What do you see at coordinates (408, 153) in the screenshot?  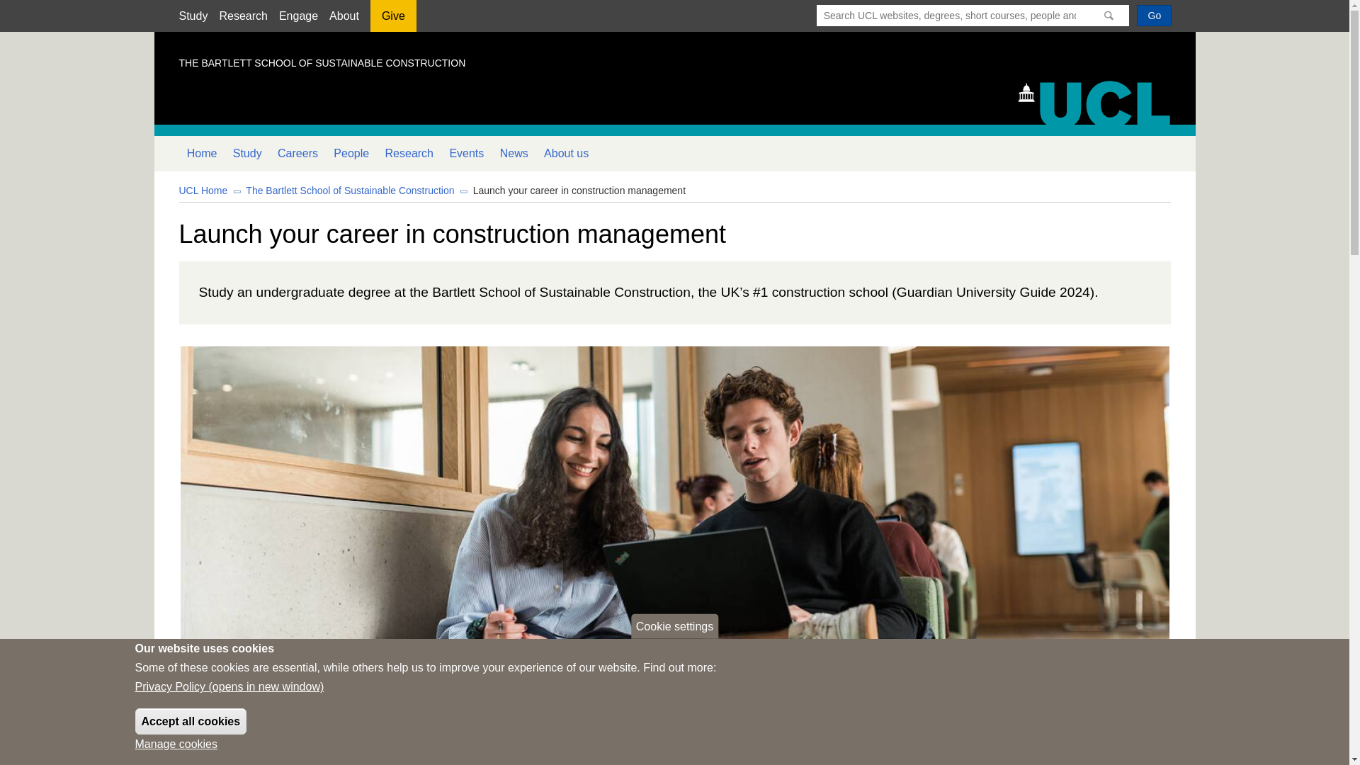 I see `Research` at bounding box center [408, 153].